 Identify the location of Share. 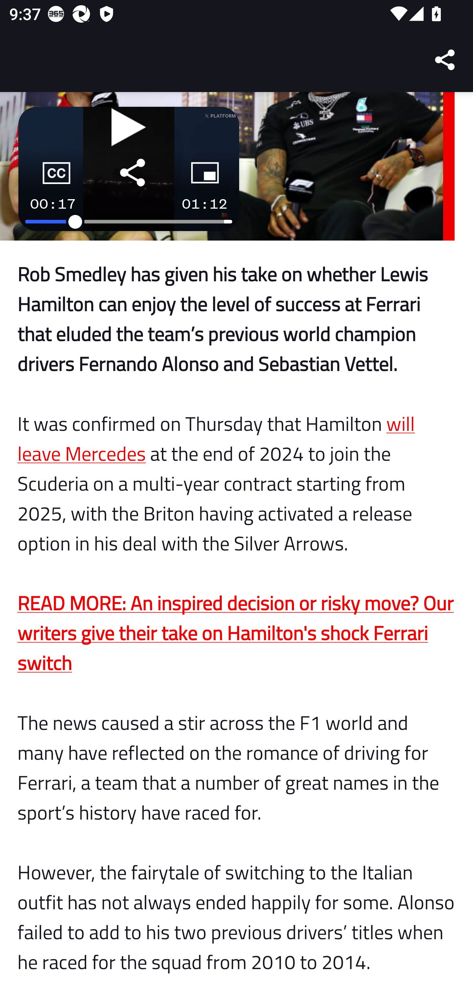
(445, 60).